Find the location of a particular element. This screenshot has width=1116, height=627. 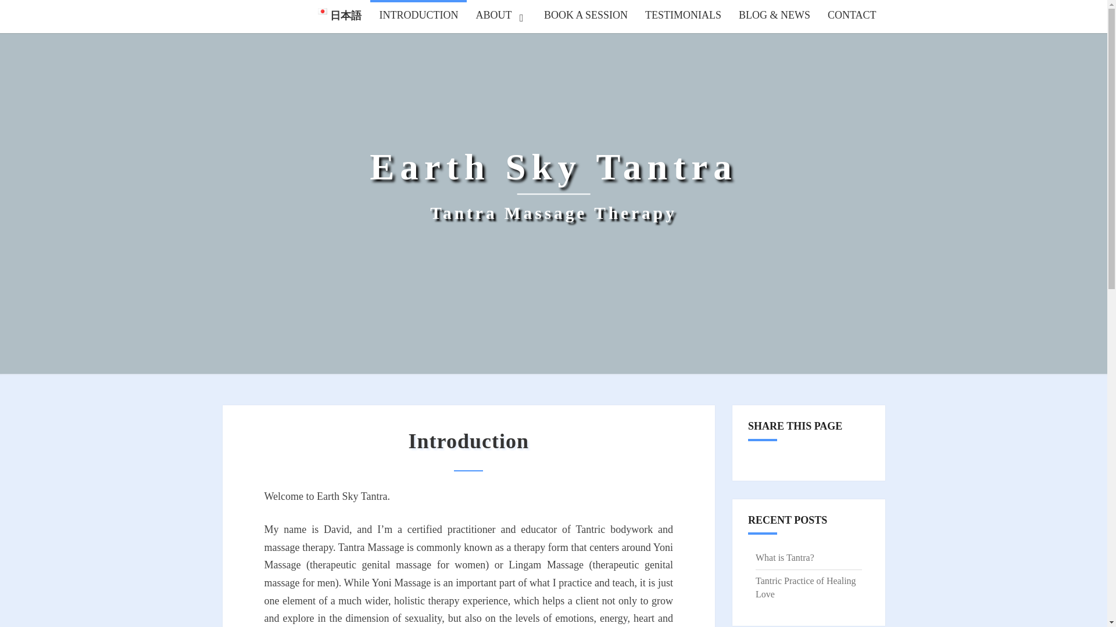

What is Tantra? is located at coordinates (501, 16).